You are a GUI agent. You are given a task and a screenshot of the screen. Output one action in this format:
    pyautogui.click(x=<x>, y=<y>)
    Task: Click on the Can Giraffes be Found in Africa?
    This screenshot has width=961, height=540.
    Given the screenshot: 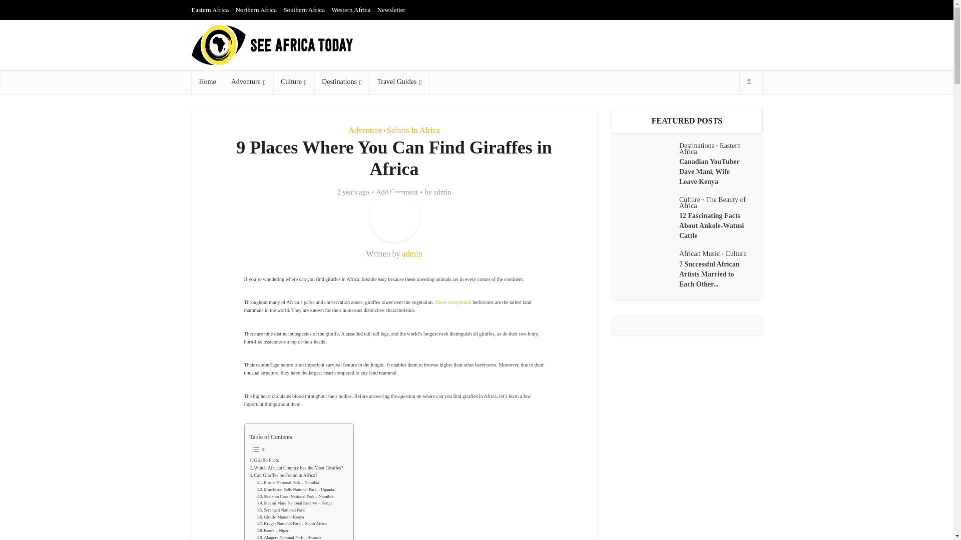 What is the action you would take?
    pyautogui.click(x=283, y=475)
    